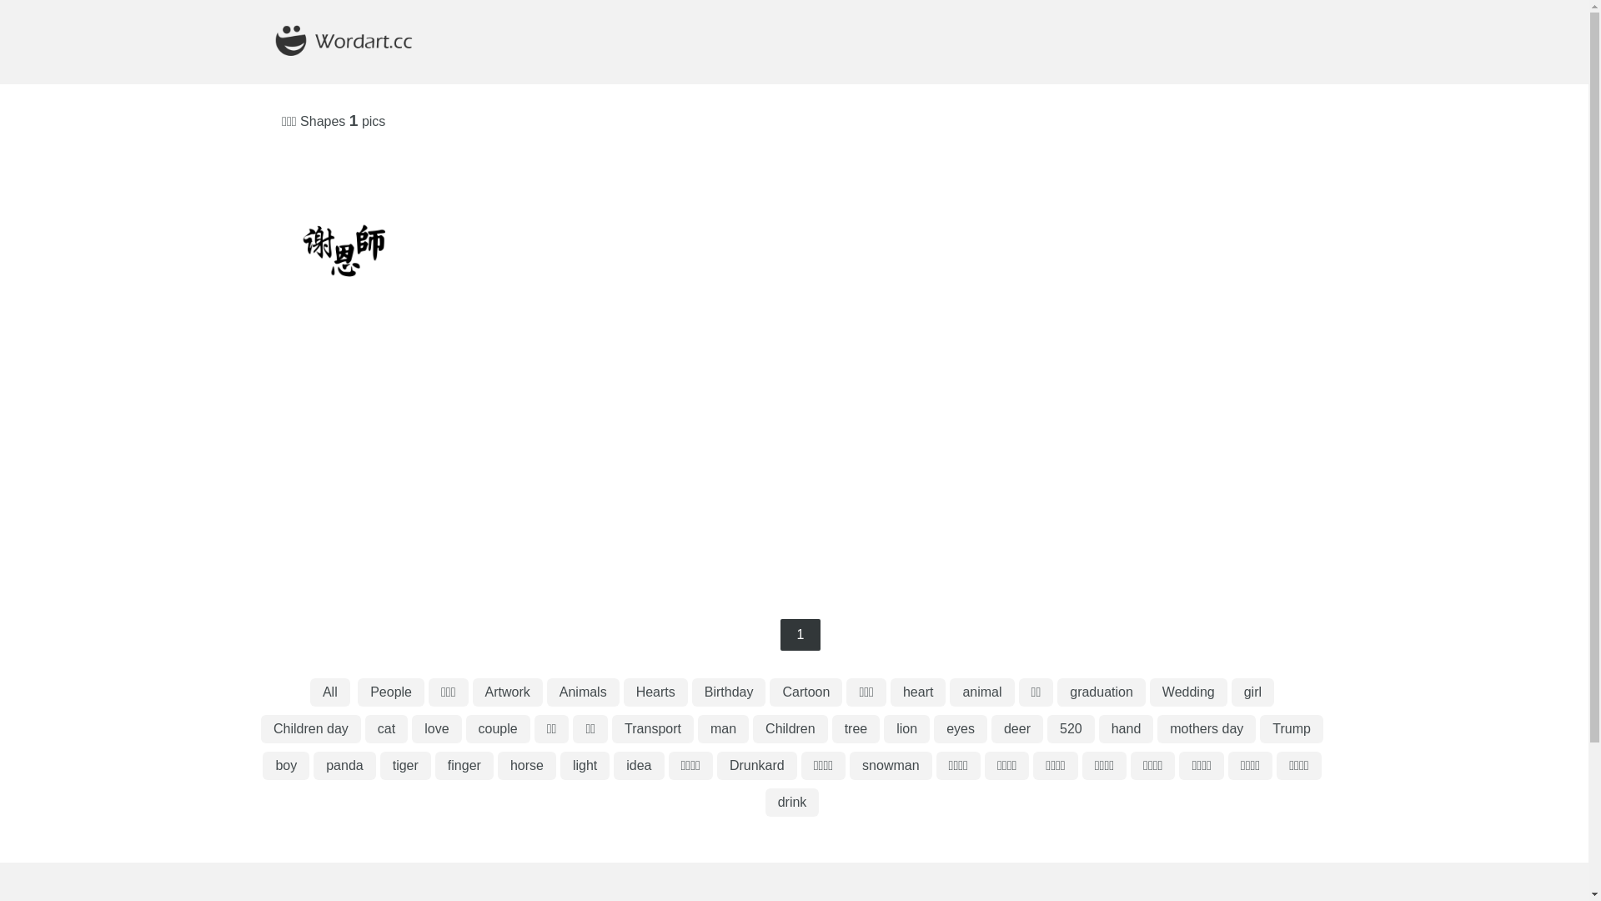  What do you see at coordinates (330, 692) in the screenshot?
I see `All` at bounding box center [330, 692].